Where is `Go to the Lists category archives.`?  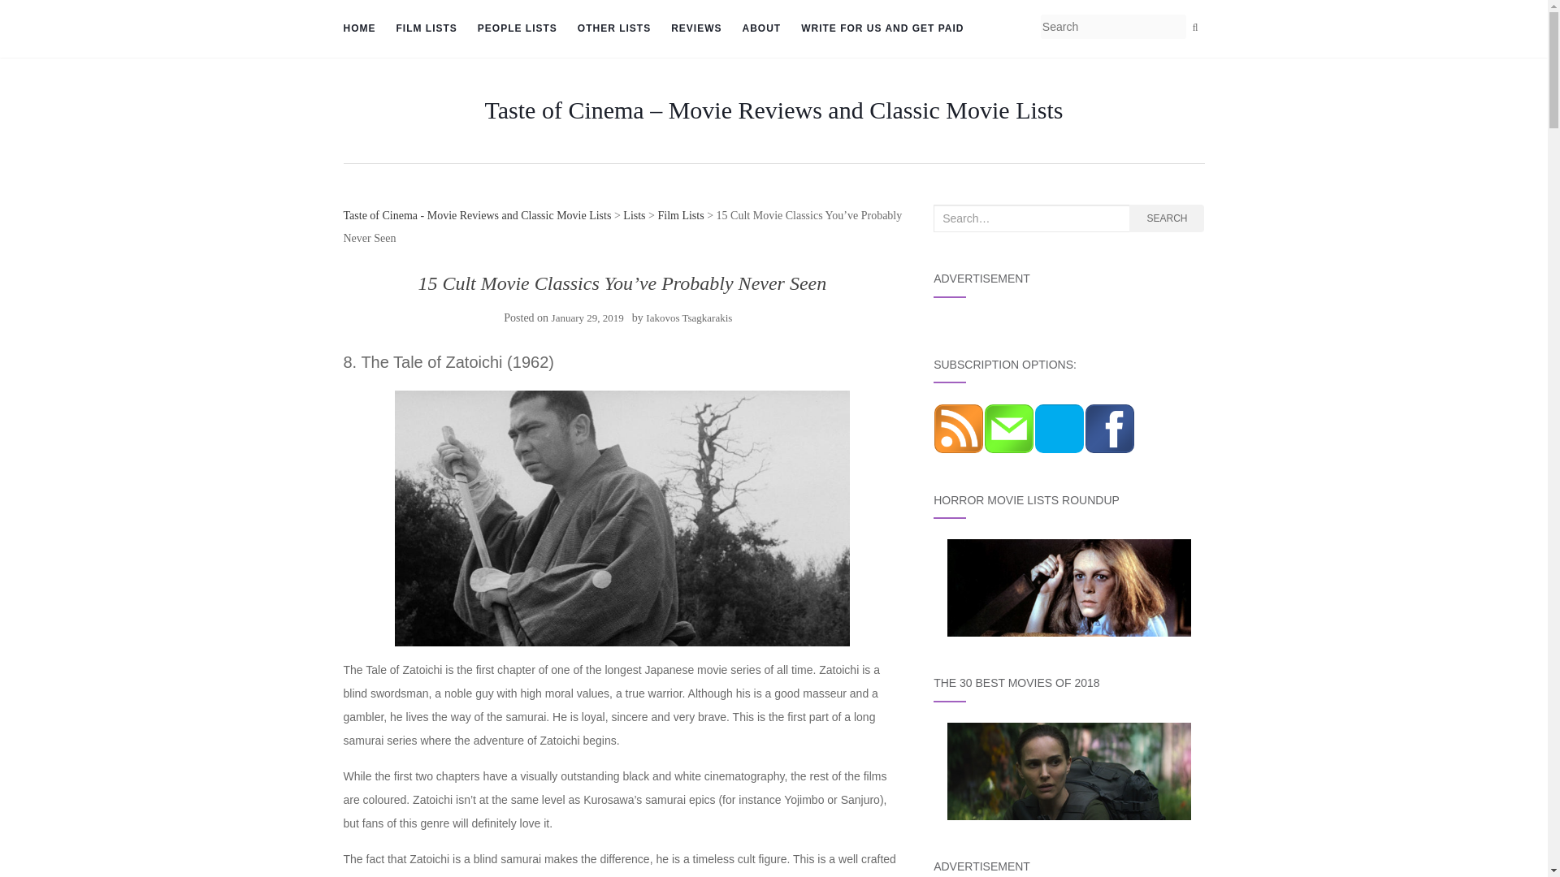 Go to the Lists category archives. is located at coordinates (634, 216).